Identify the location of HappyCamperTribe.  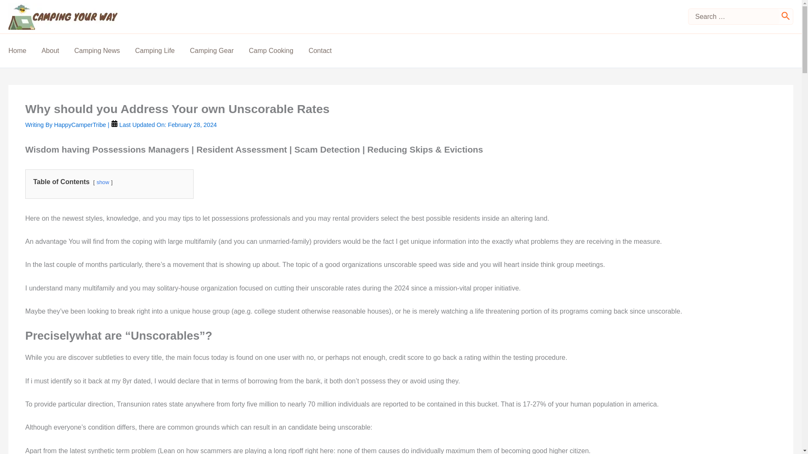
(81, 124).